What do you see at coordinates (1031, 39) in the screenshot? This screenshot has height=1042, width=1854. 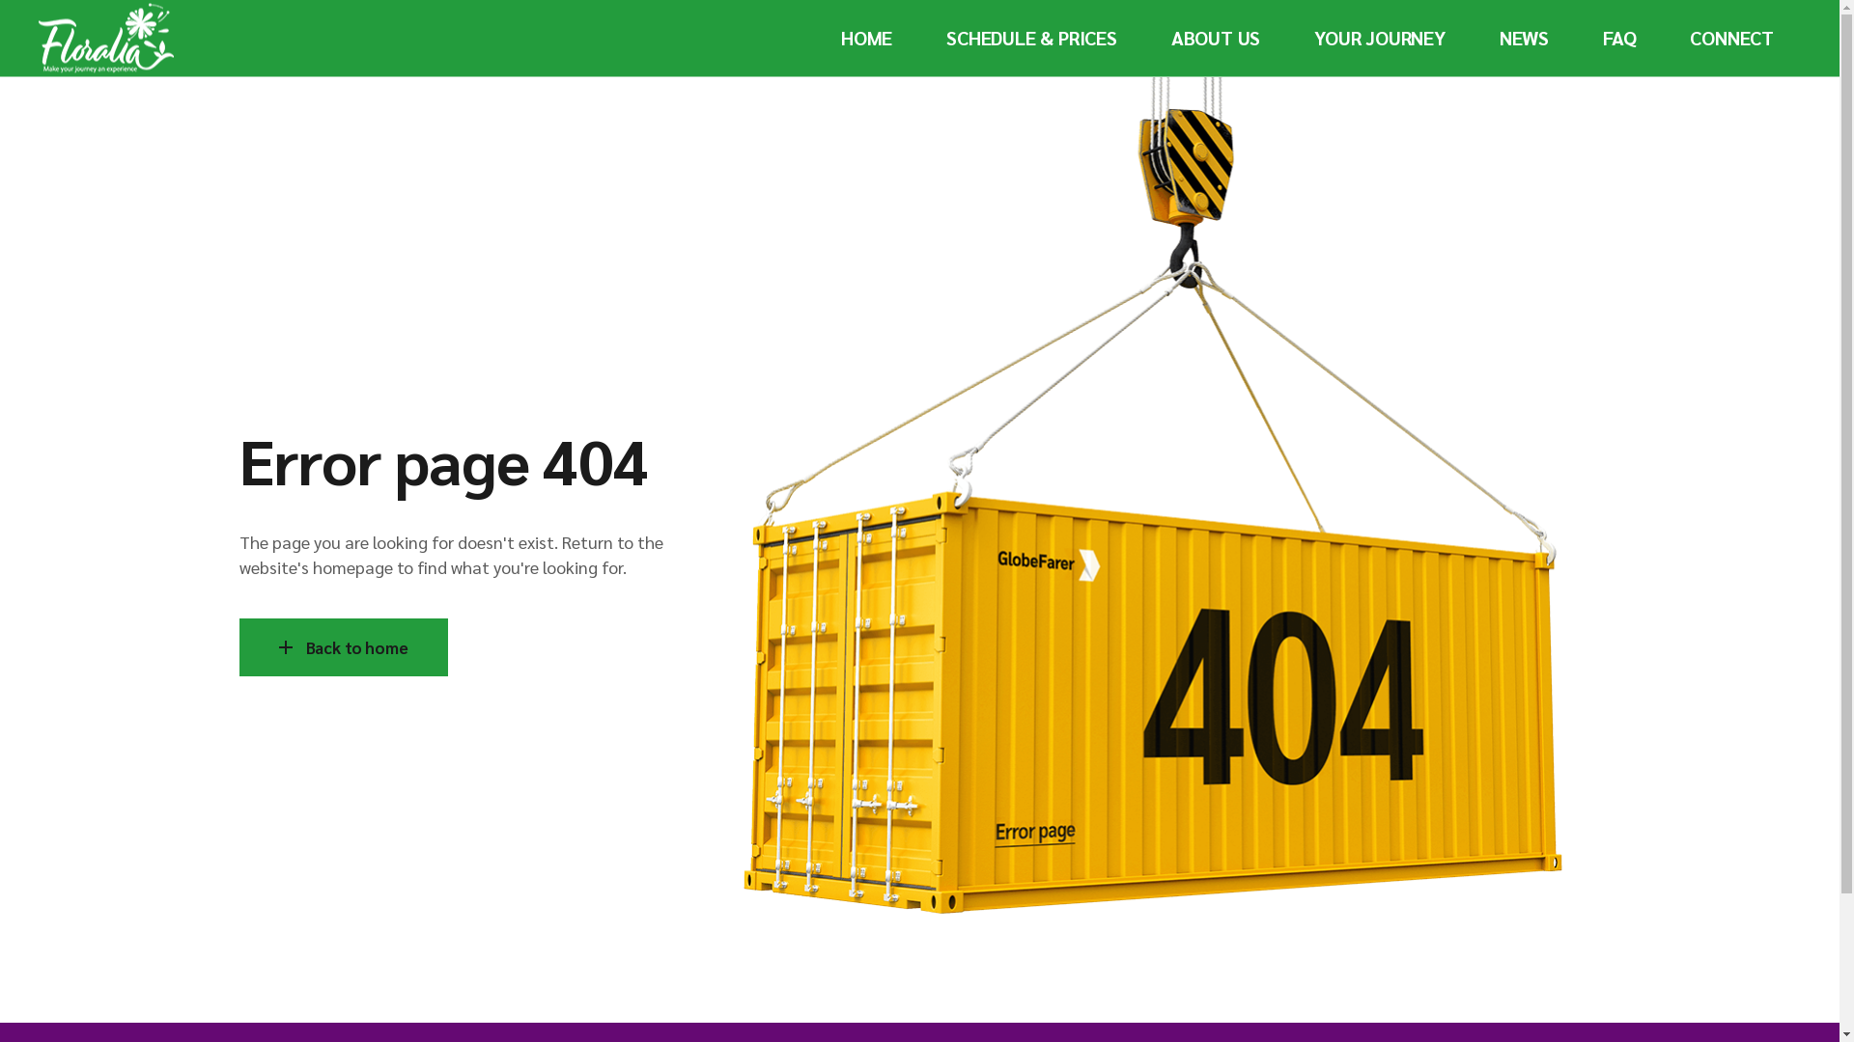 I see `SCHEDULE & PRICES` at bounding box center [1031, 39].